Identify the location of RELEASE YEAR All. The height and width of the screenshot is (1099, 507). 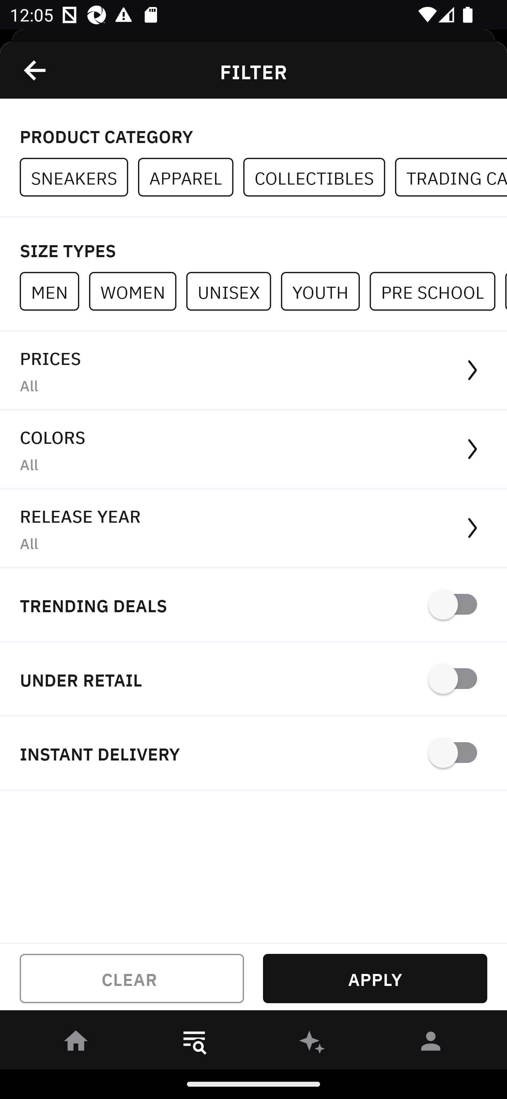
(254, 528).